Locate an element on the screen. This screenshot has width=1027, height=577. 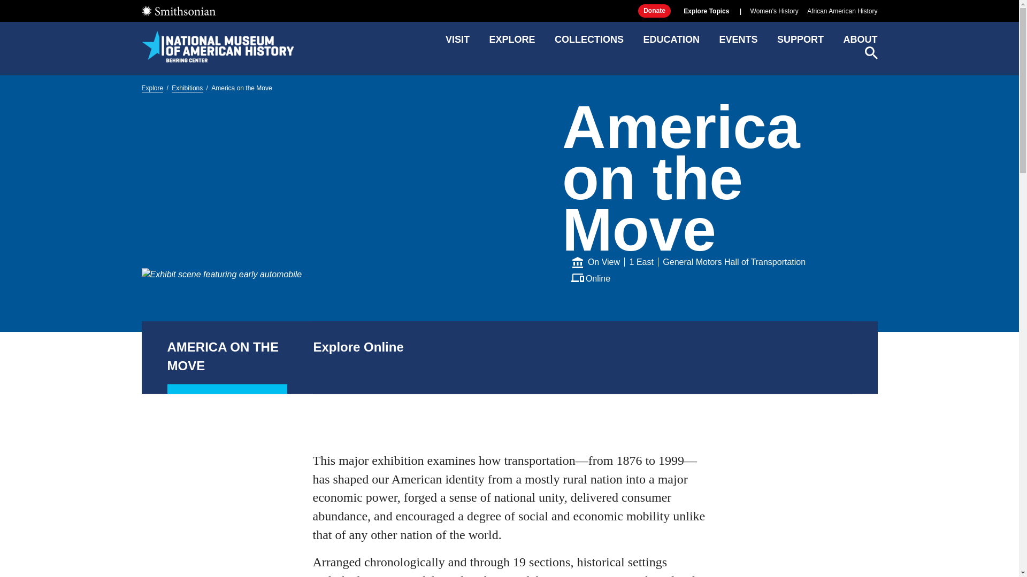
Smithsonian is located at coordinates (178, 11).